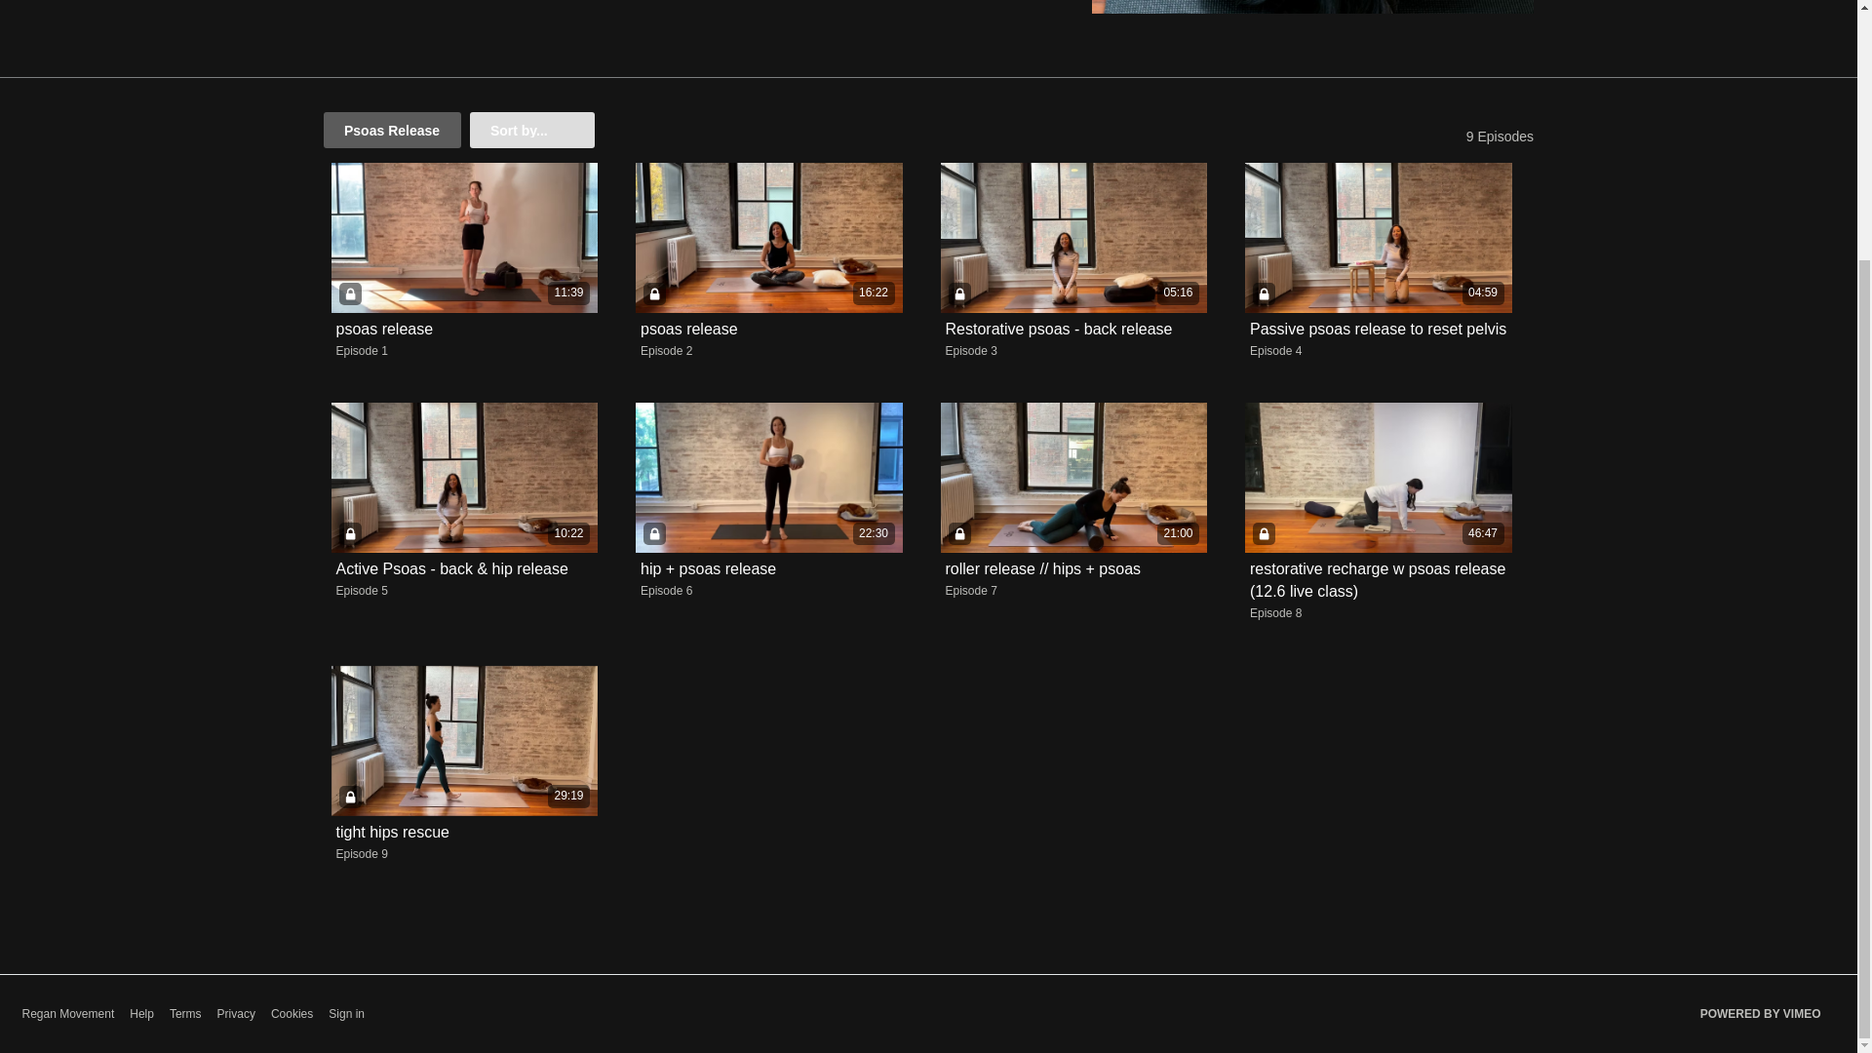 The height and width of the screenshot is (1053, 1872). I want to click on Passive psoas release to reset pelvis, so click(1379, 329).